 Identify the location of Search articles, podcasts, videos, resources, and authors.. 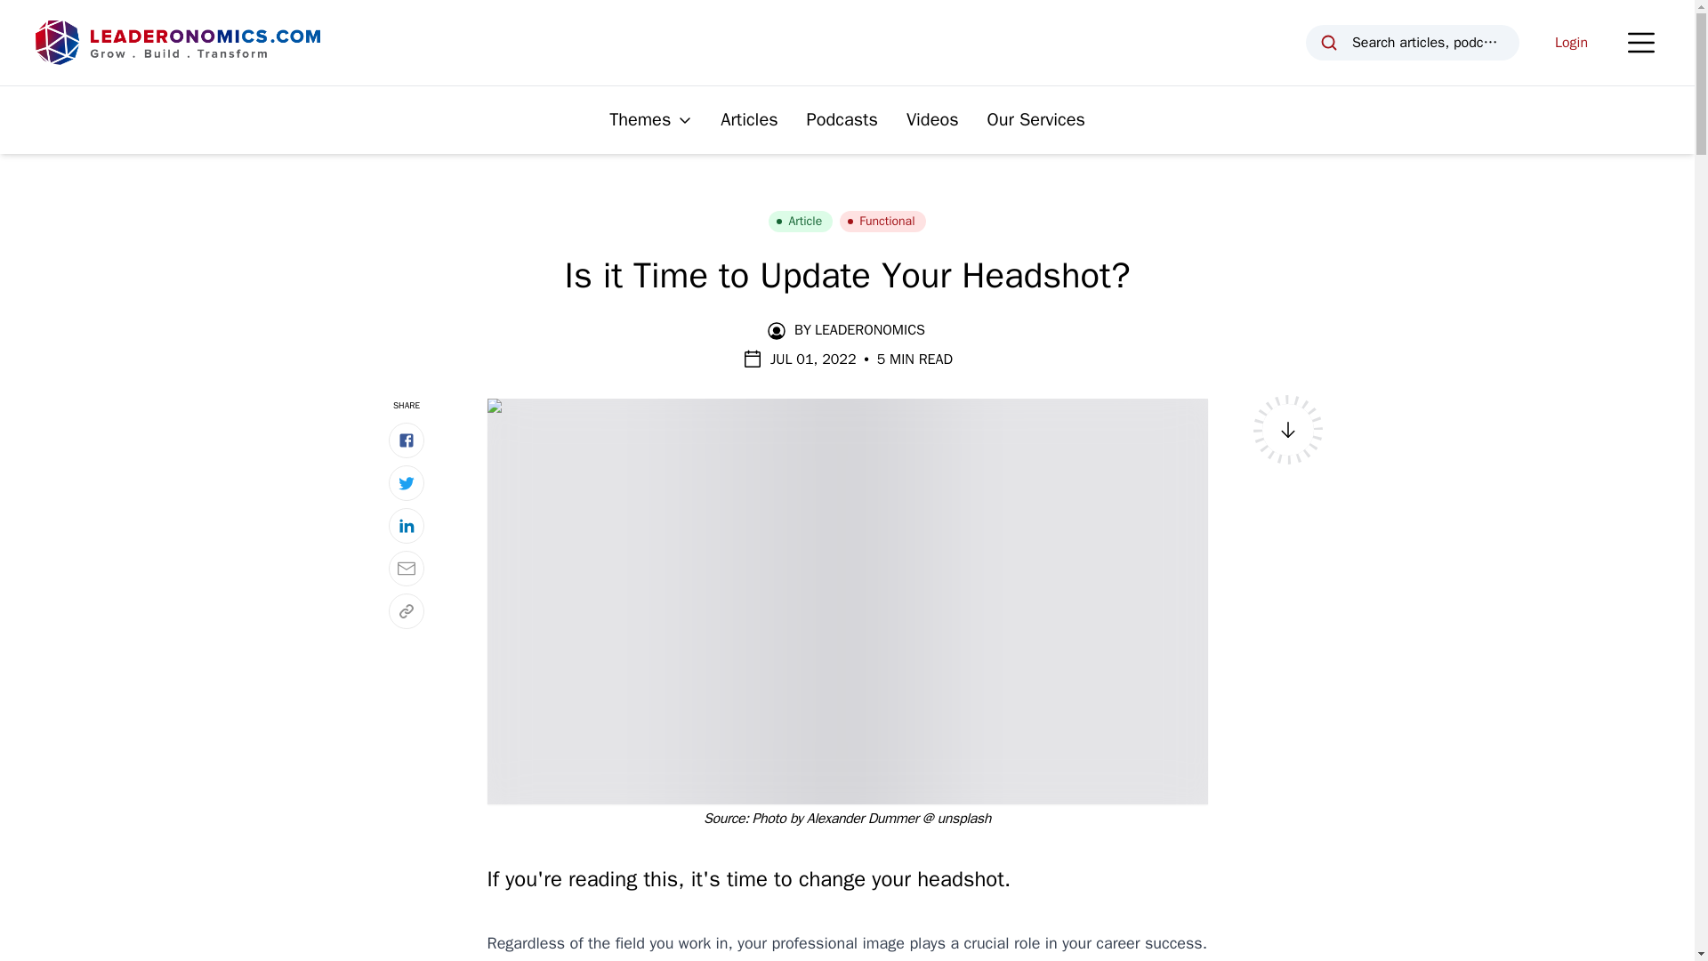
(1413, 43).